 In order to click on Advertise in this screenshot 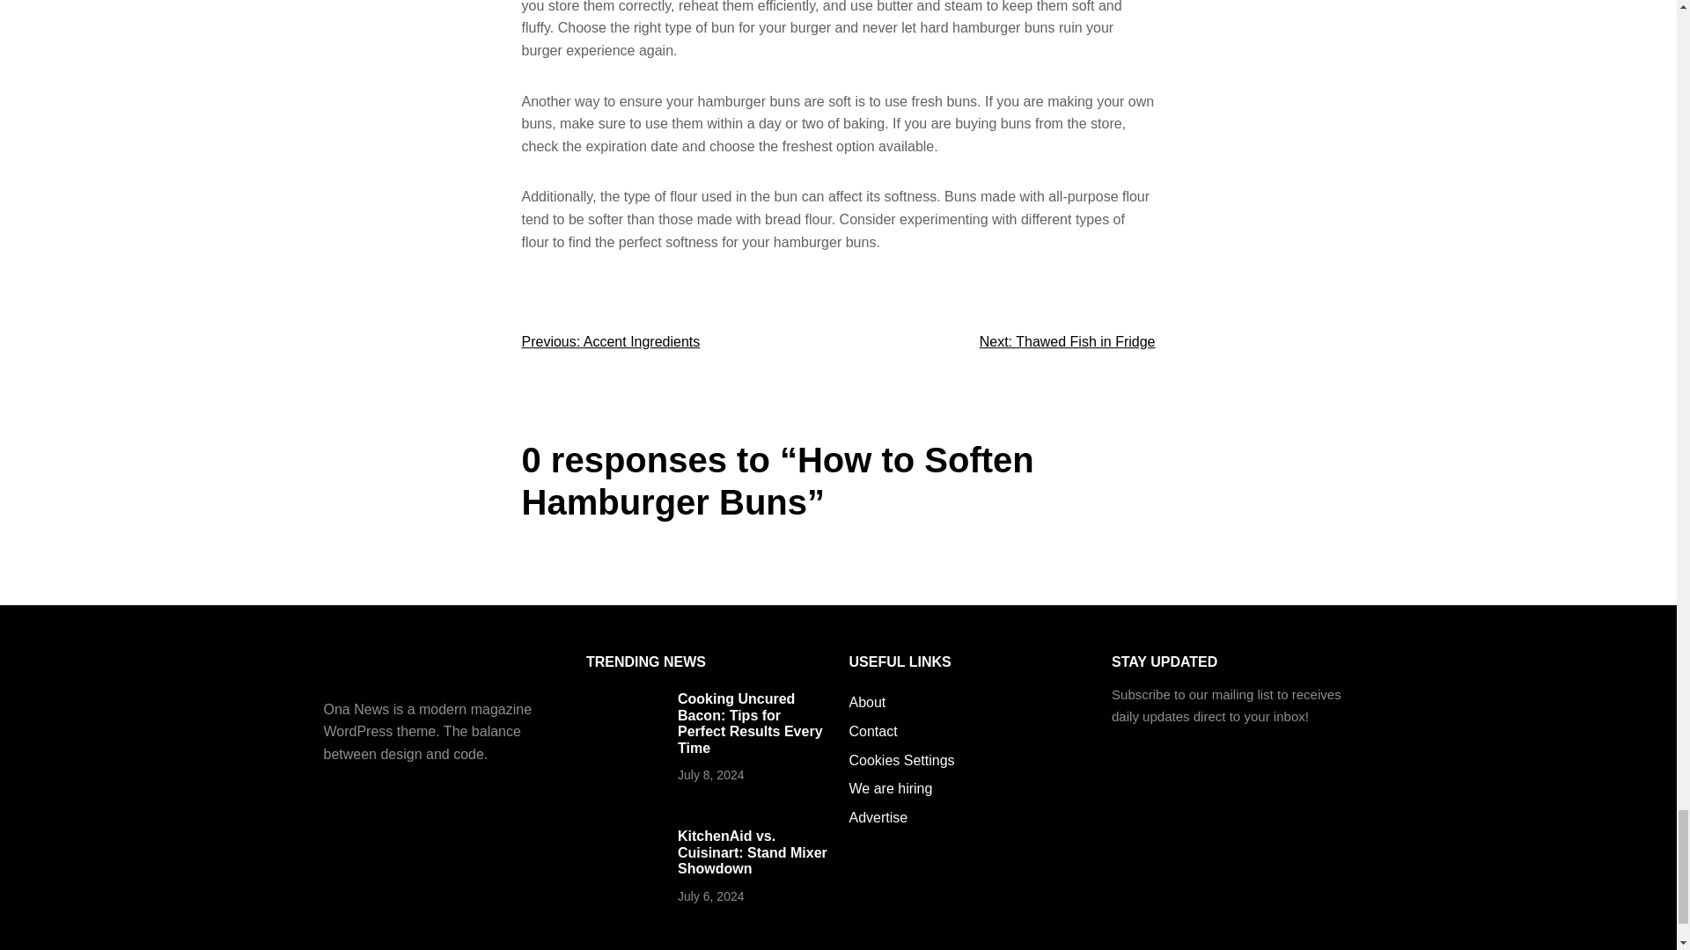, I will do `click(878, 817)`.